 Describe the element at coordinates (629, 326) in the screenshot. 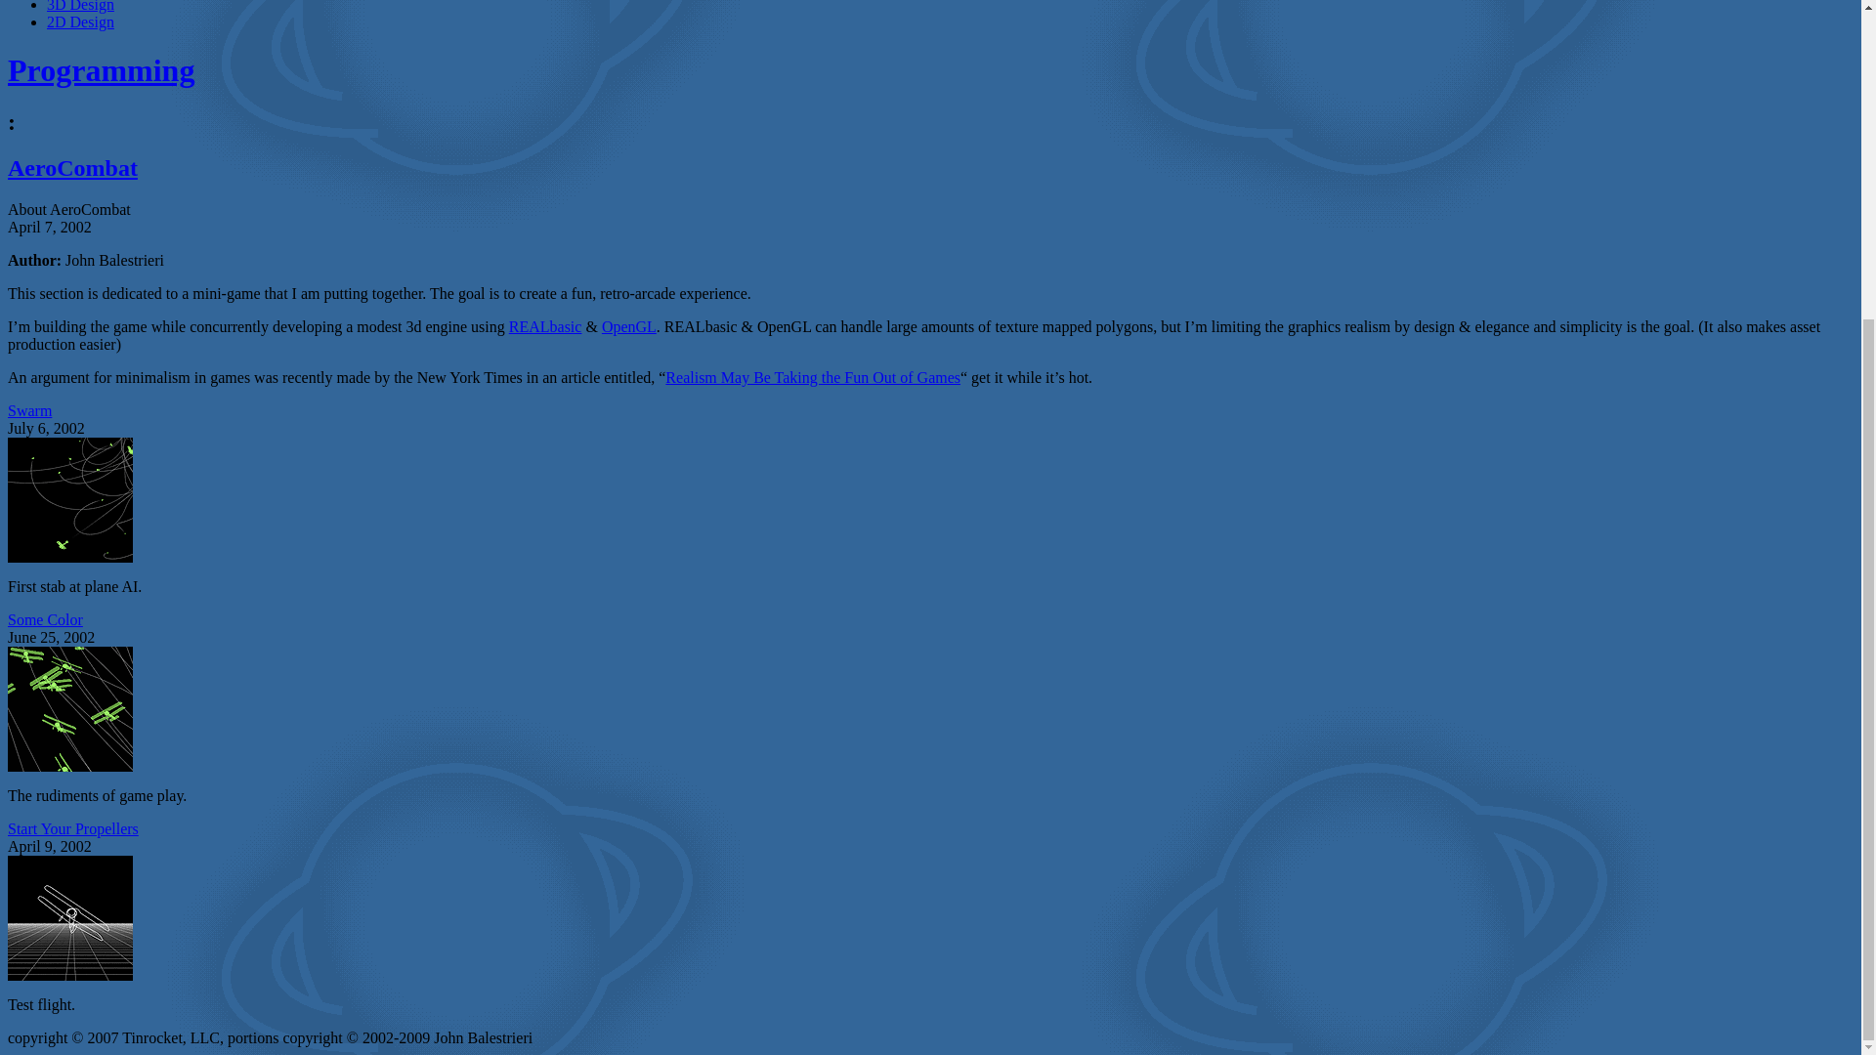

I see `OpenGL` at that location.